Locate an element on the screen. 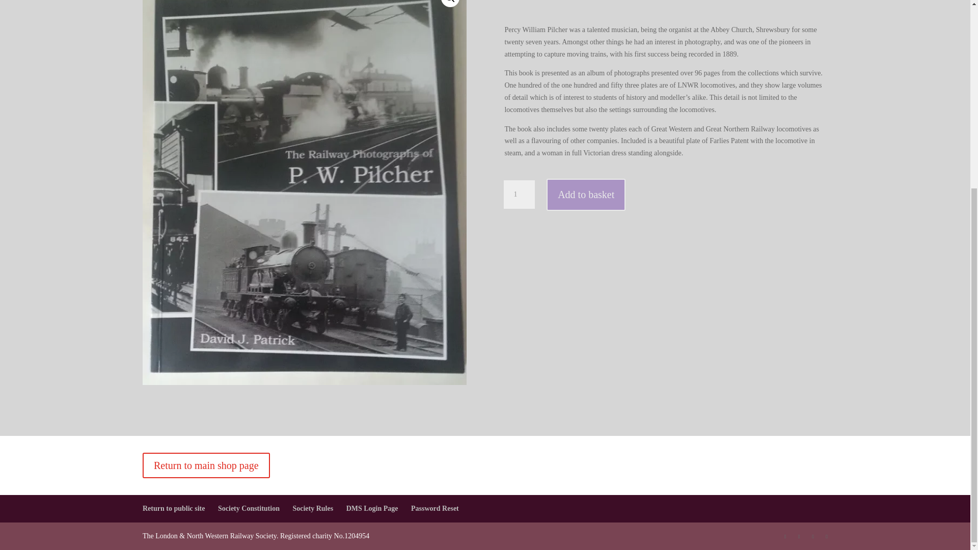  1 is located at coordinates (519, 195).